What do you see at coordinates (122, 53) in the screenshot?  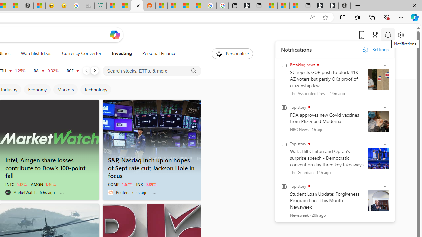 I see `Investing` at bounding box center [122, 53].